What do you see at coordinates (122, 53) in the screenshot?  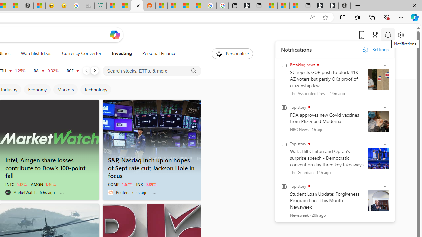 I see `Investing` at bounding box center [122, 53].